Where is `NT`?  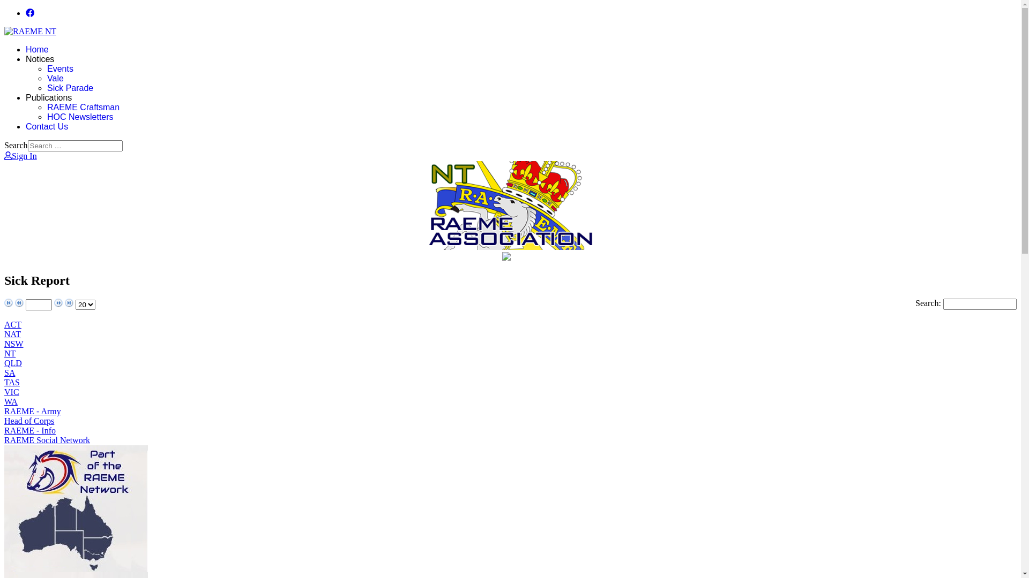 NT is located at coordinates (10, 353).